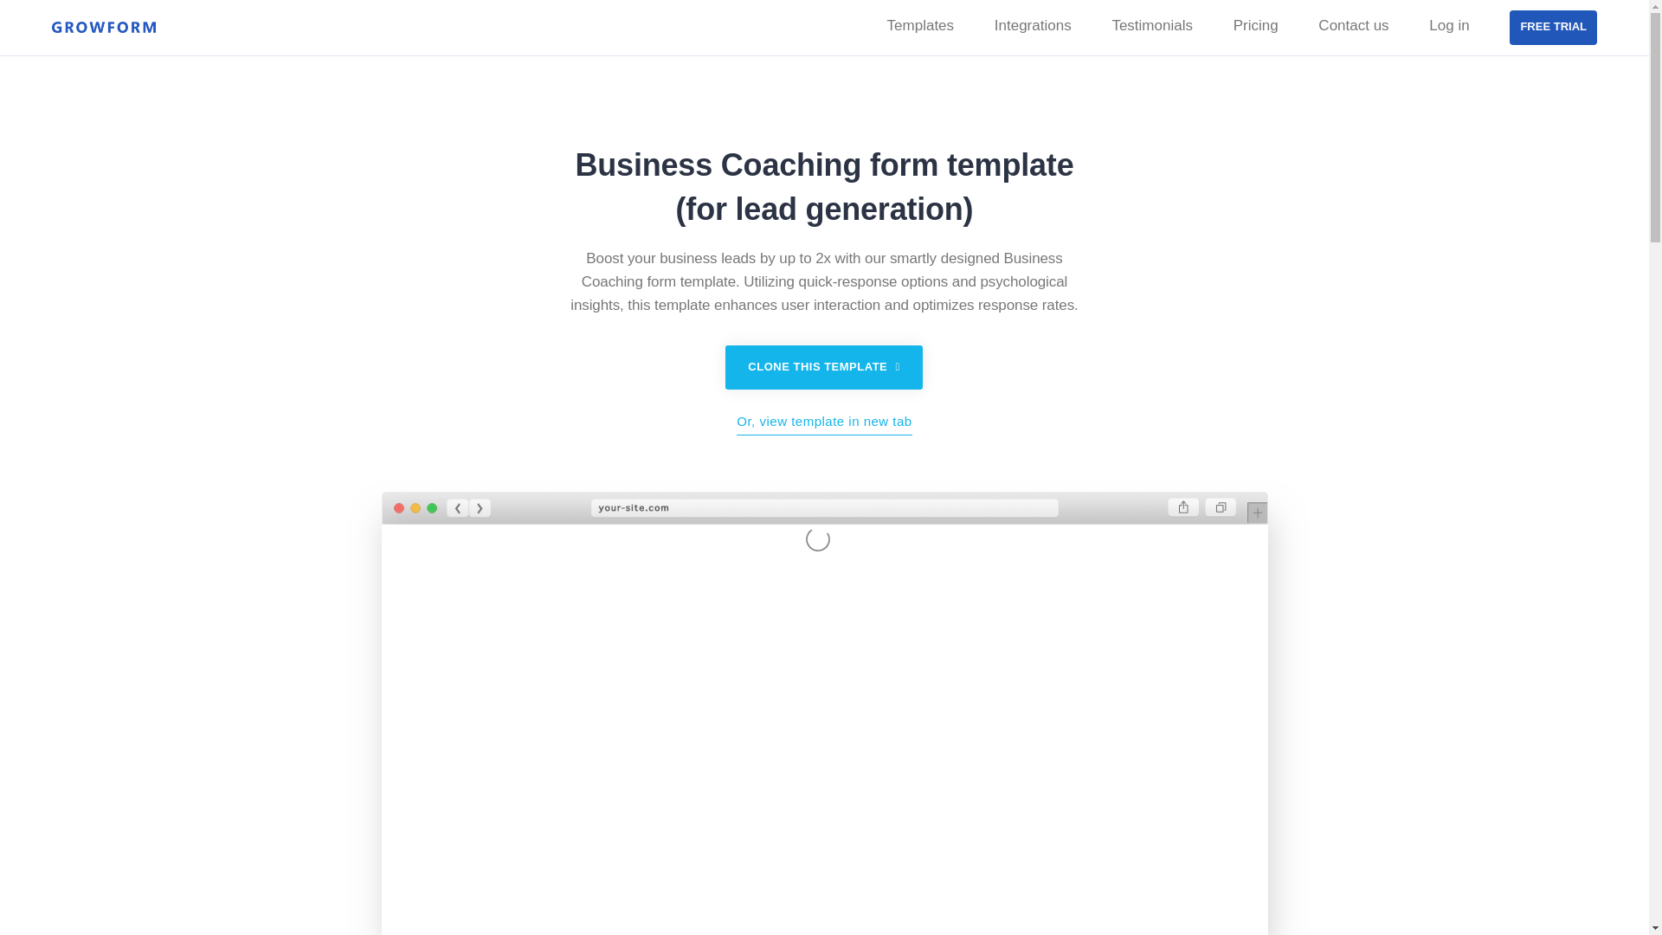 The image size is (1662, 935). I want to click on Pricing, so click(1255, 26).